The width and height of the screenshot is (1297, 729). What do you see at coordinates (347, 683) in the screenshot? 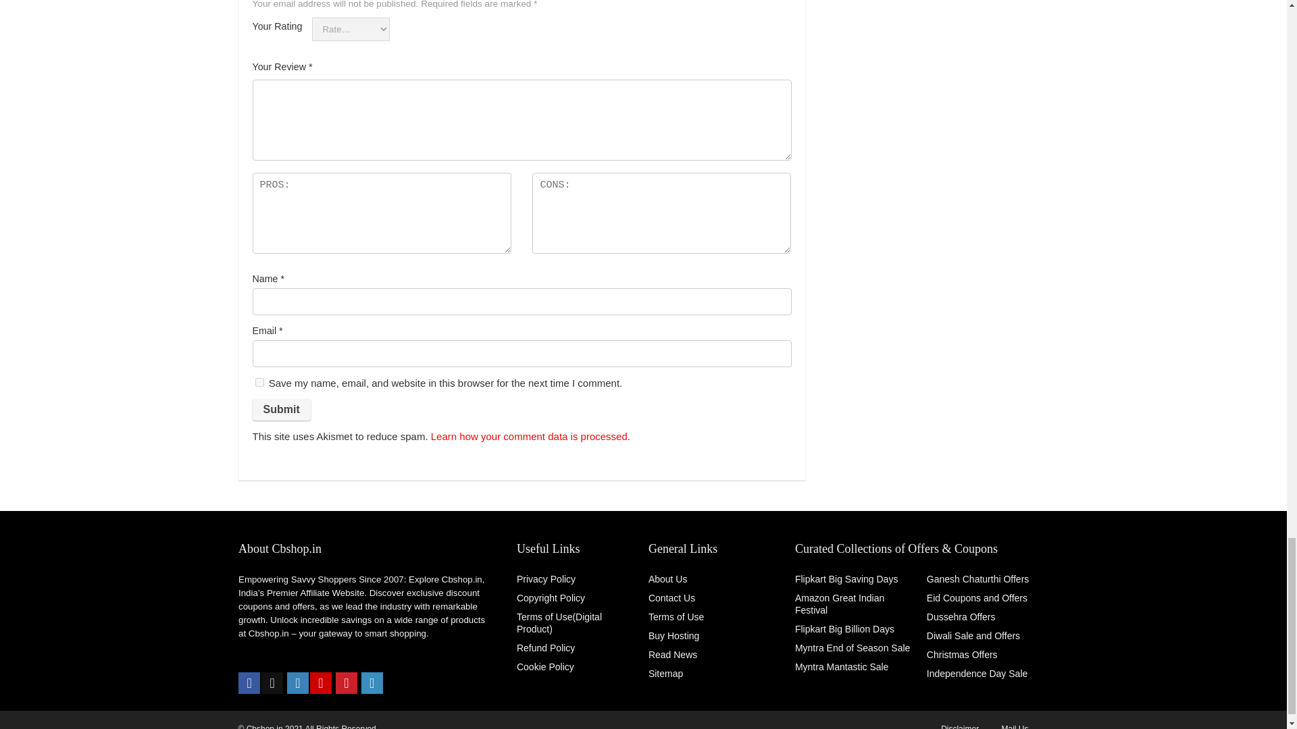
I see `Pinterest` at bounding box center [347, 683].